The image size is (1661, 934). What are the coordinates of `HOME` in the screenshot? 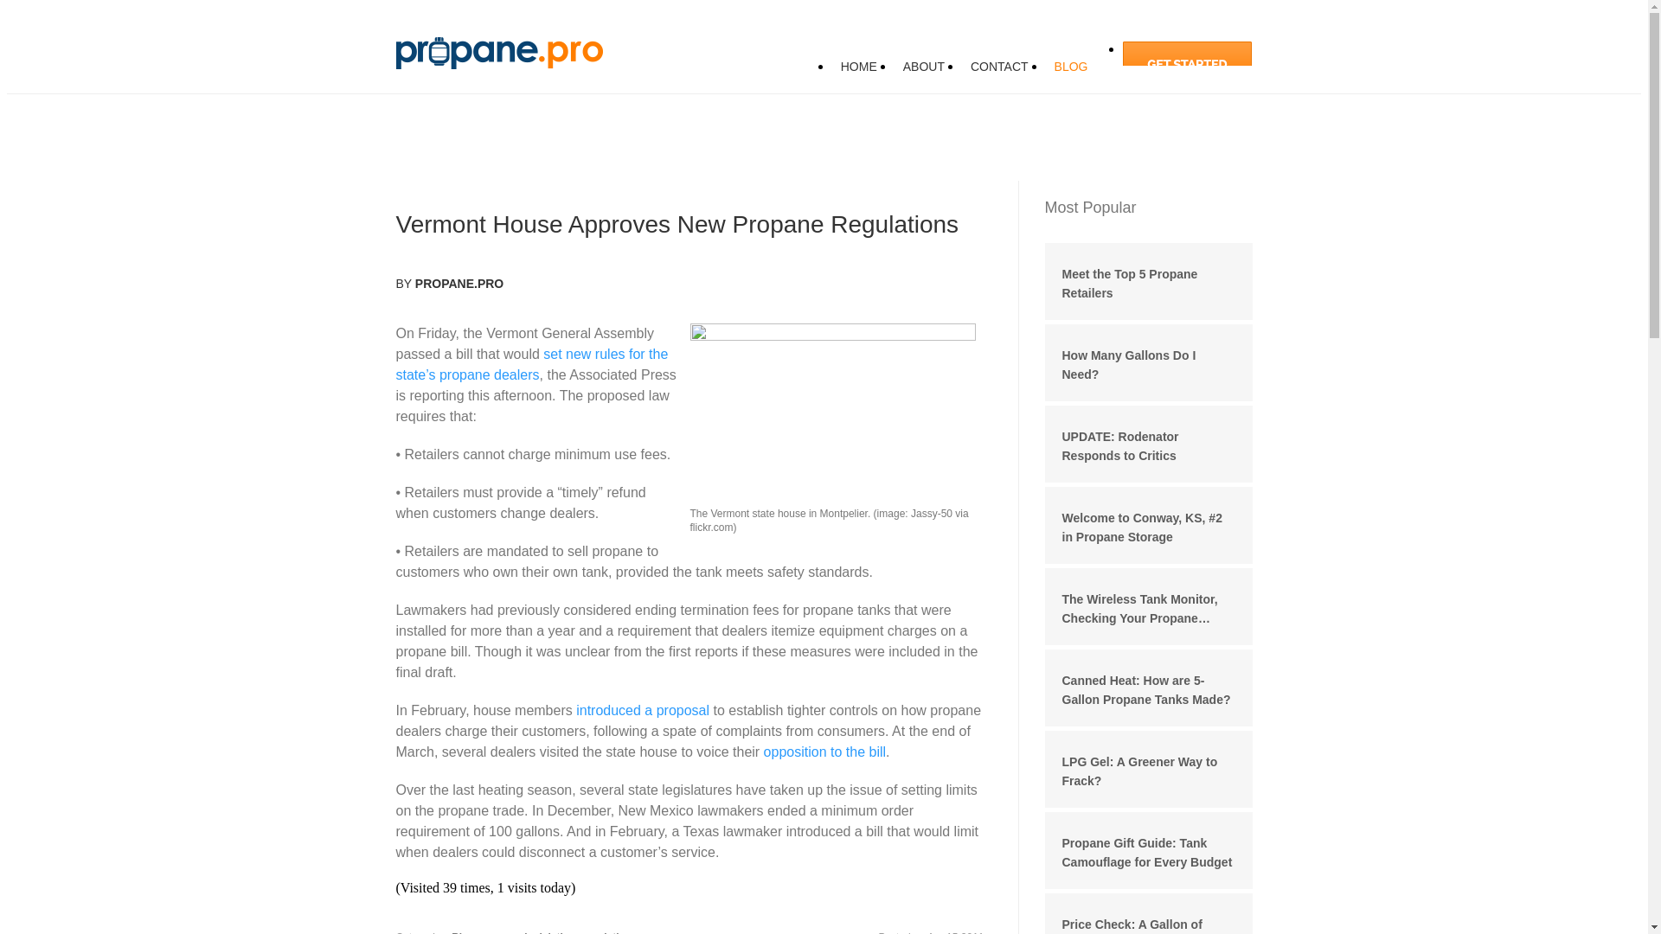 It's located at (858, 67).